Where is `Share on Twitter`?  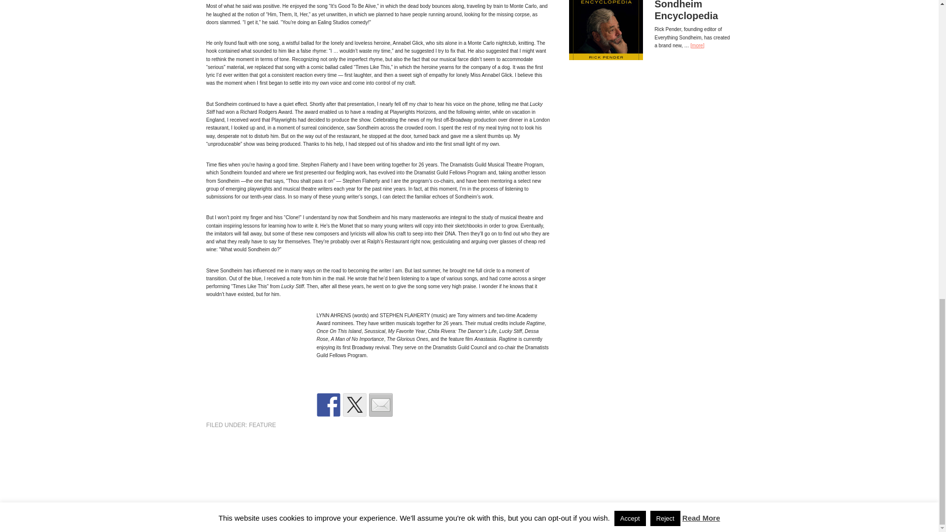
Share on Twitter is located at coordinates (355, 405).